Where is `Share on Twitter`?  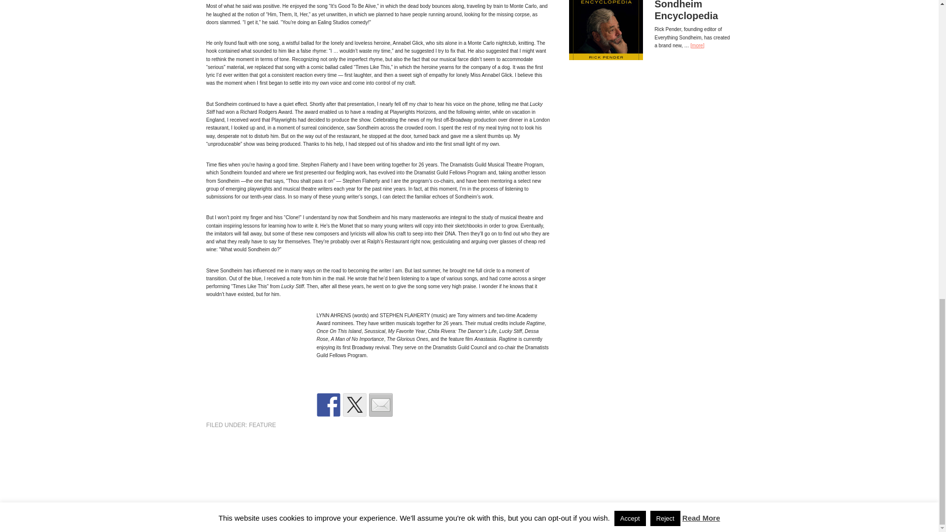
Share on Twitter is located at coordinates (355, 405).